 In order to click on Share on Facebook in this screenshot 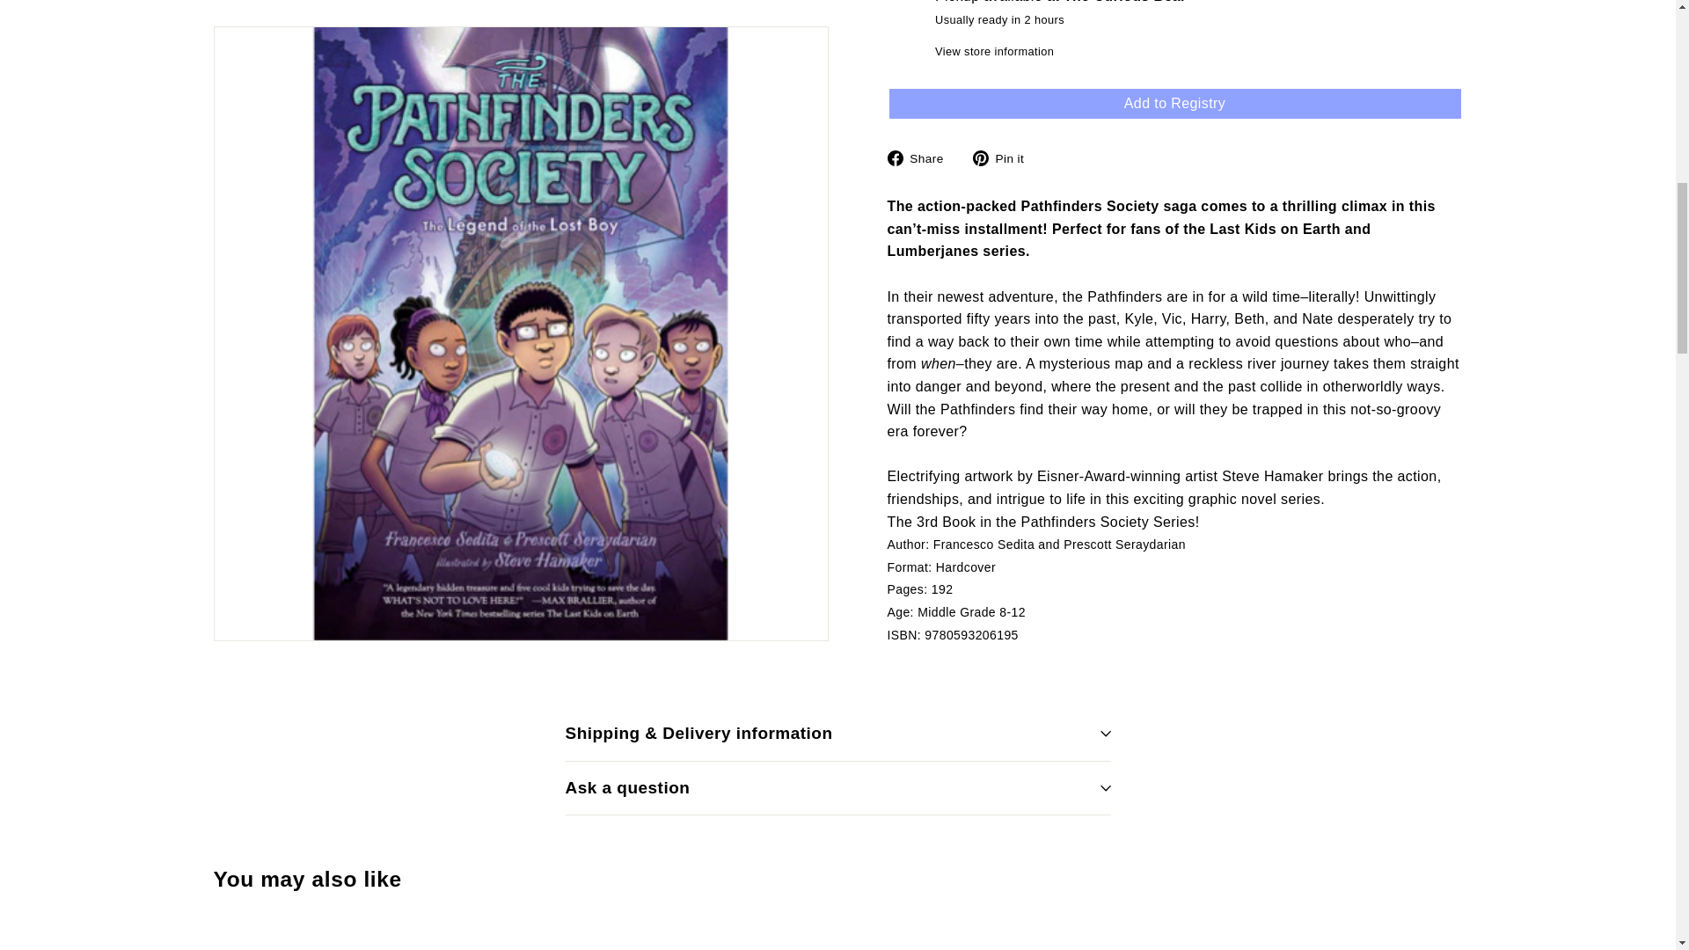, I will do `click(921, 158)`.